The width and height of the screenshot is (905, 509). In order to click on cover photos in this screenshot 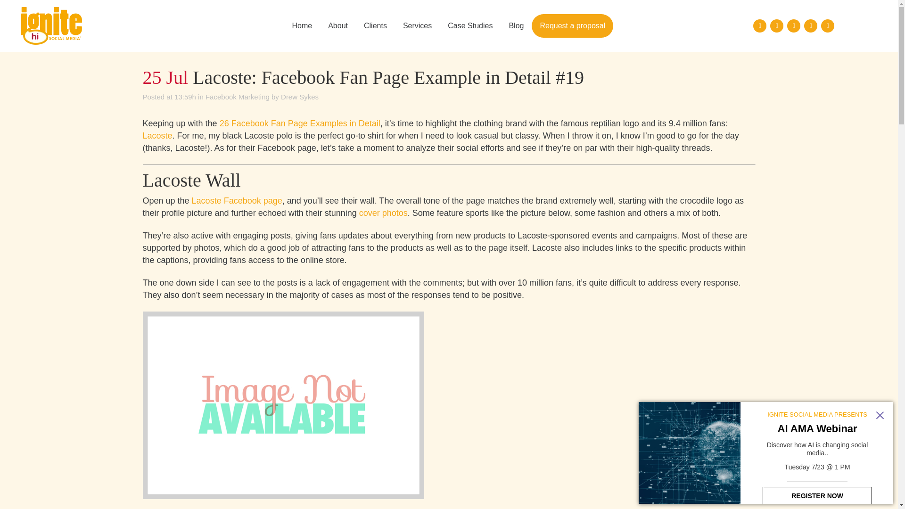, I will do `click(384, 213)`.